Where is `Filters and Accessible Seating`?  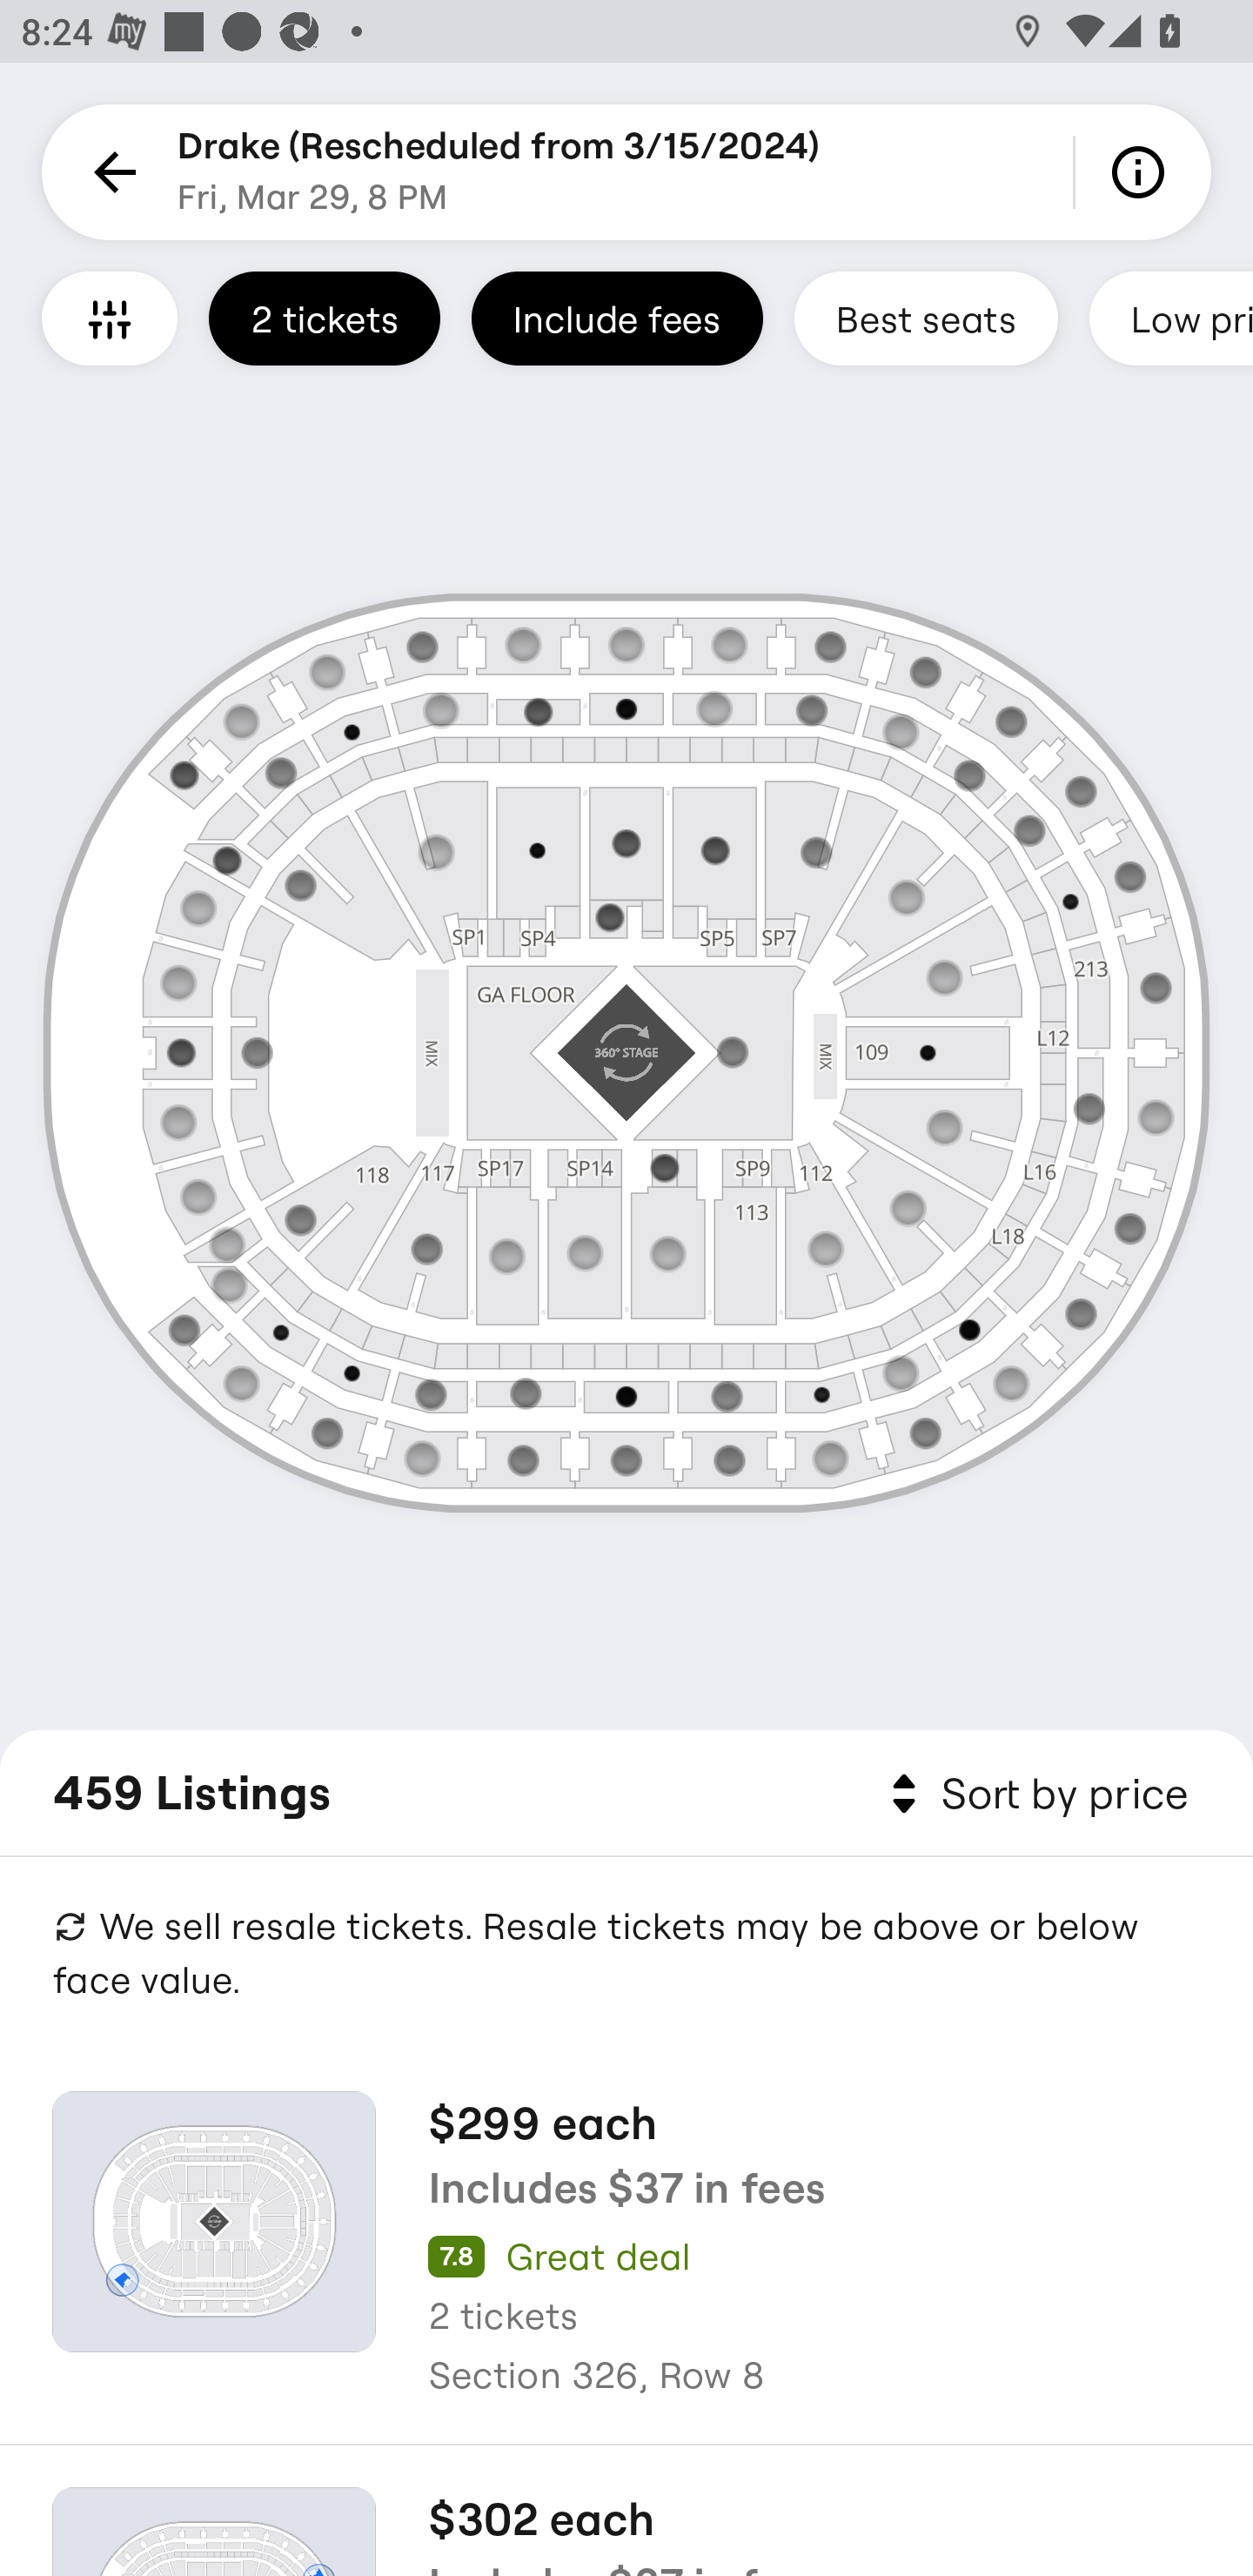
Filters and Accessible Seating is located at coordinates (110, 318).